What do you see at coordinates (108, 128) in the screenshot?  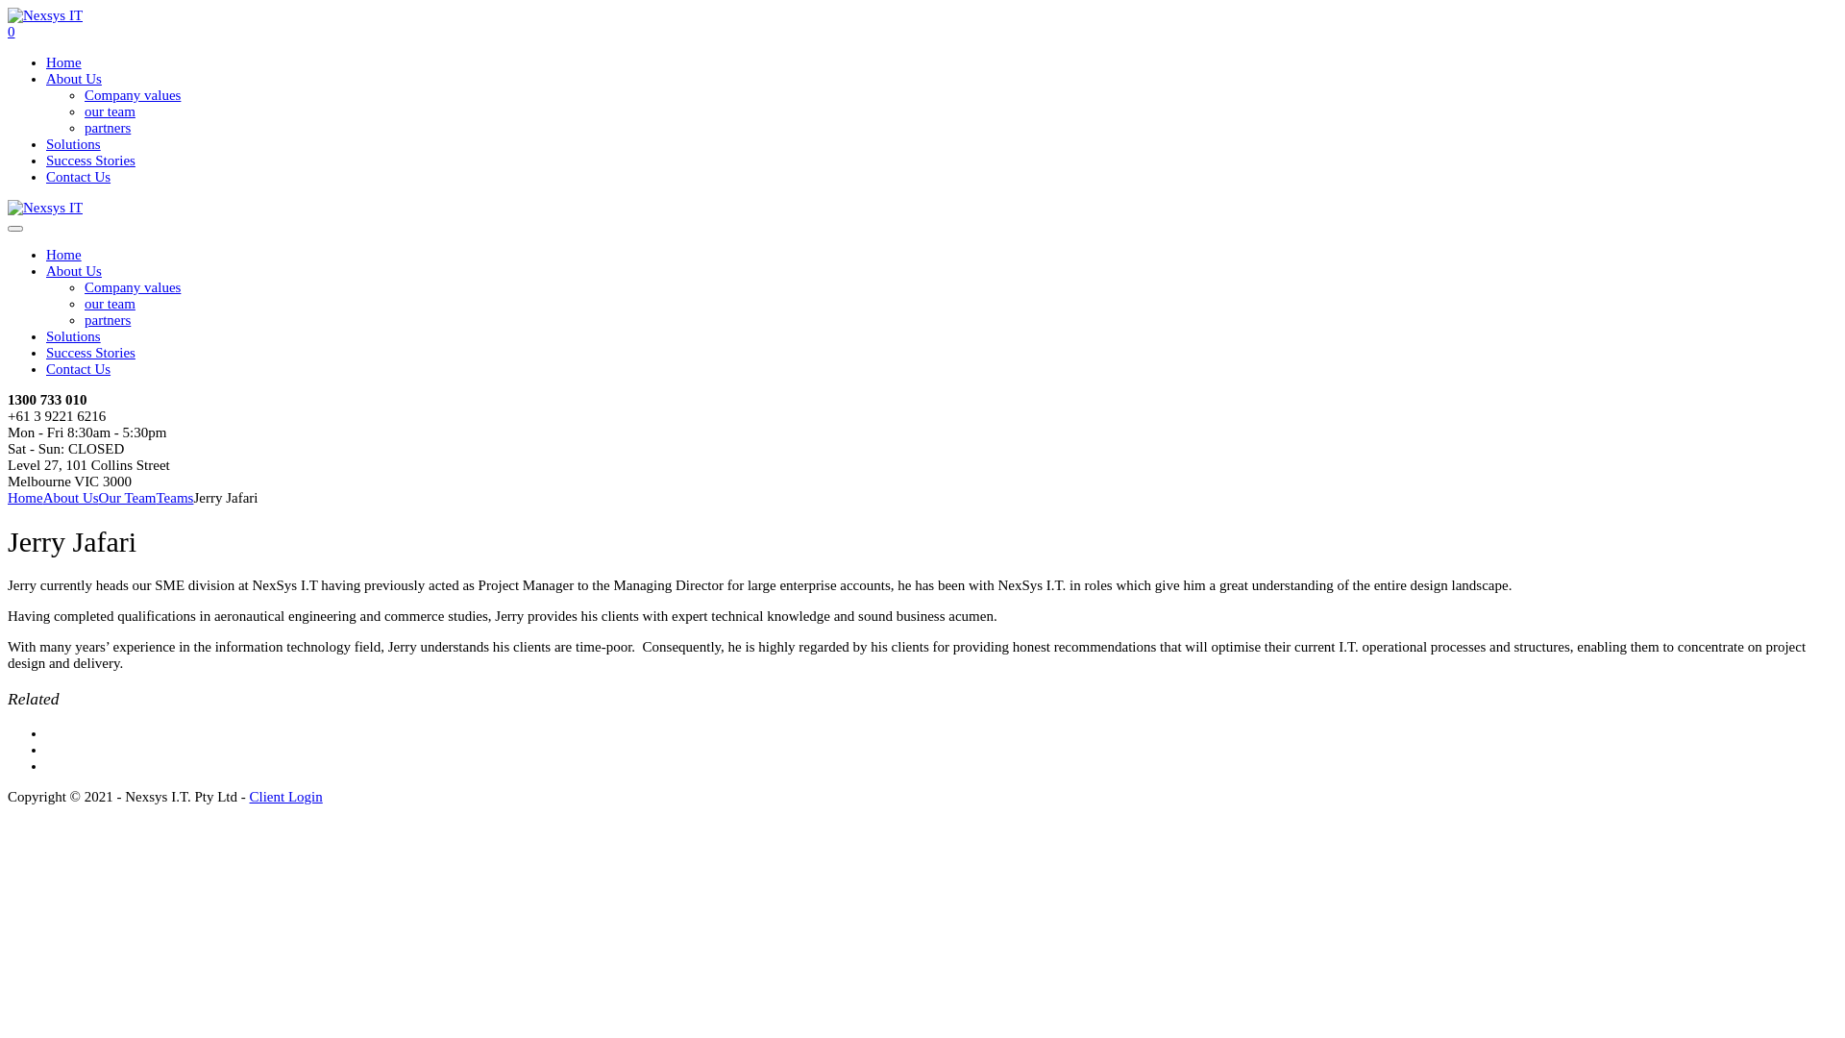 I see `partners` at bounding box center [108, 128].